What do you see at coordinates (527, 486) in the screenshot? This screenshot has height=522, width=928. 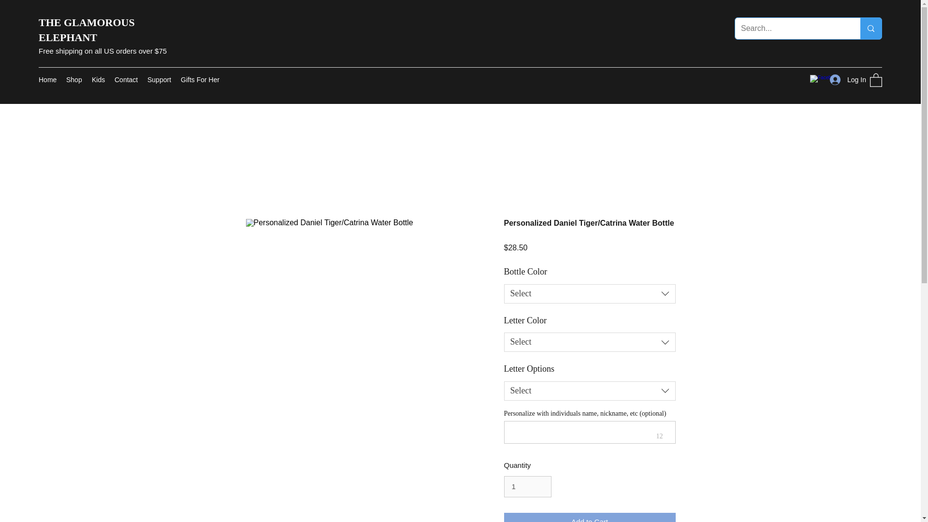 I see `1` at bounding box center [527, 486].